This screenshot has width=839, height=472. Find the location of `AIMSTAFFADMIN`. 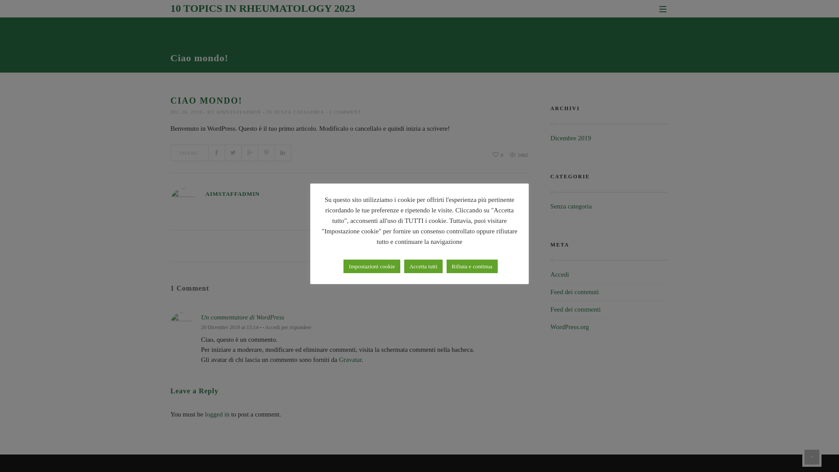

AIMSTAFFADMIN is located at coordinates (238, 112).